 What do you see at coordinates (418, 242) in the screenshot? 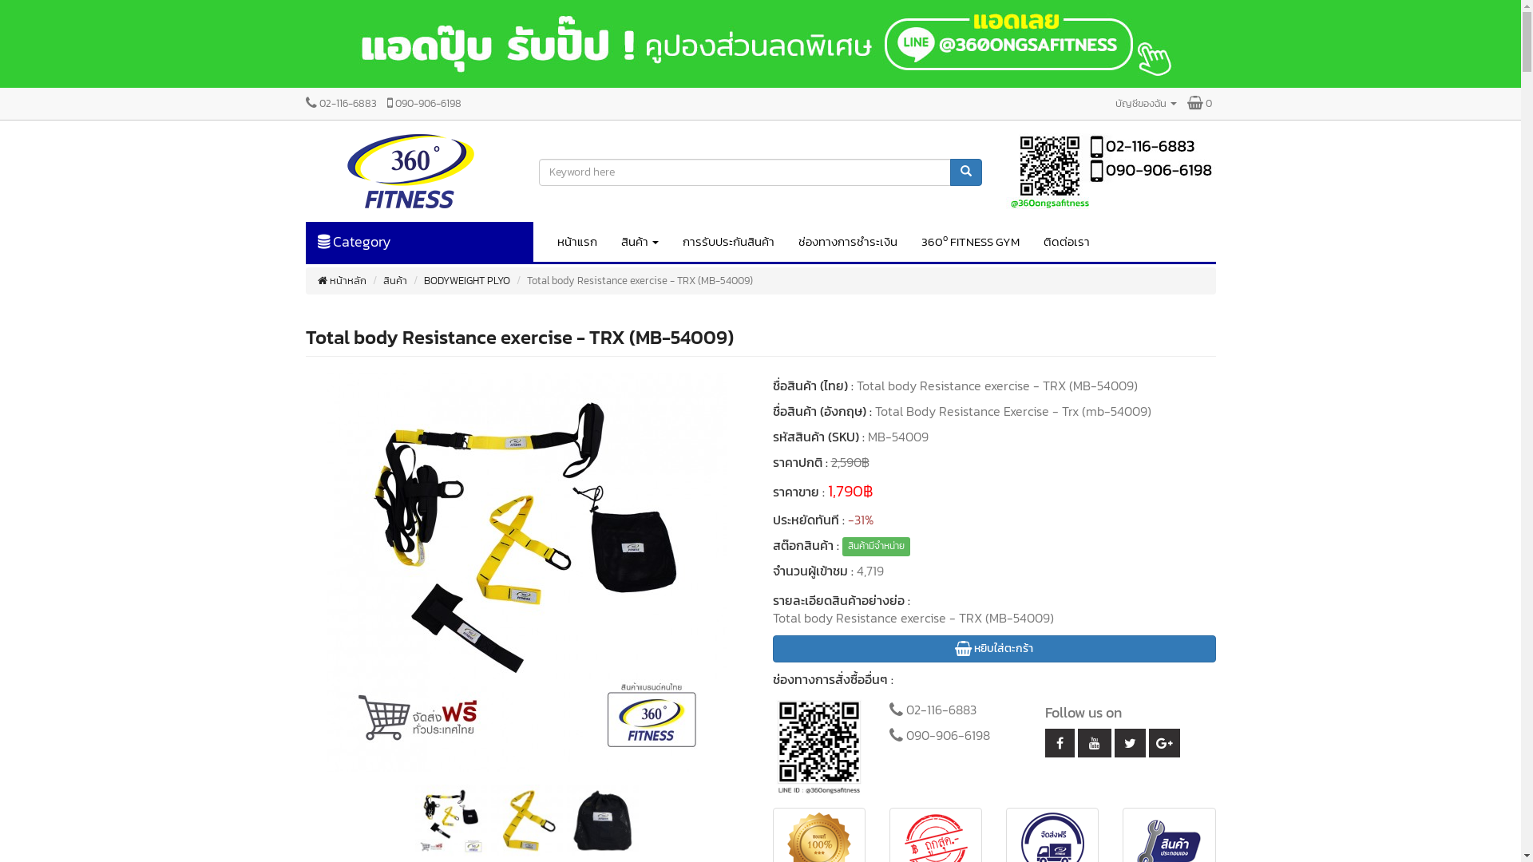
I see `Category` at bounding box center [418, 242].